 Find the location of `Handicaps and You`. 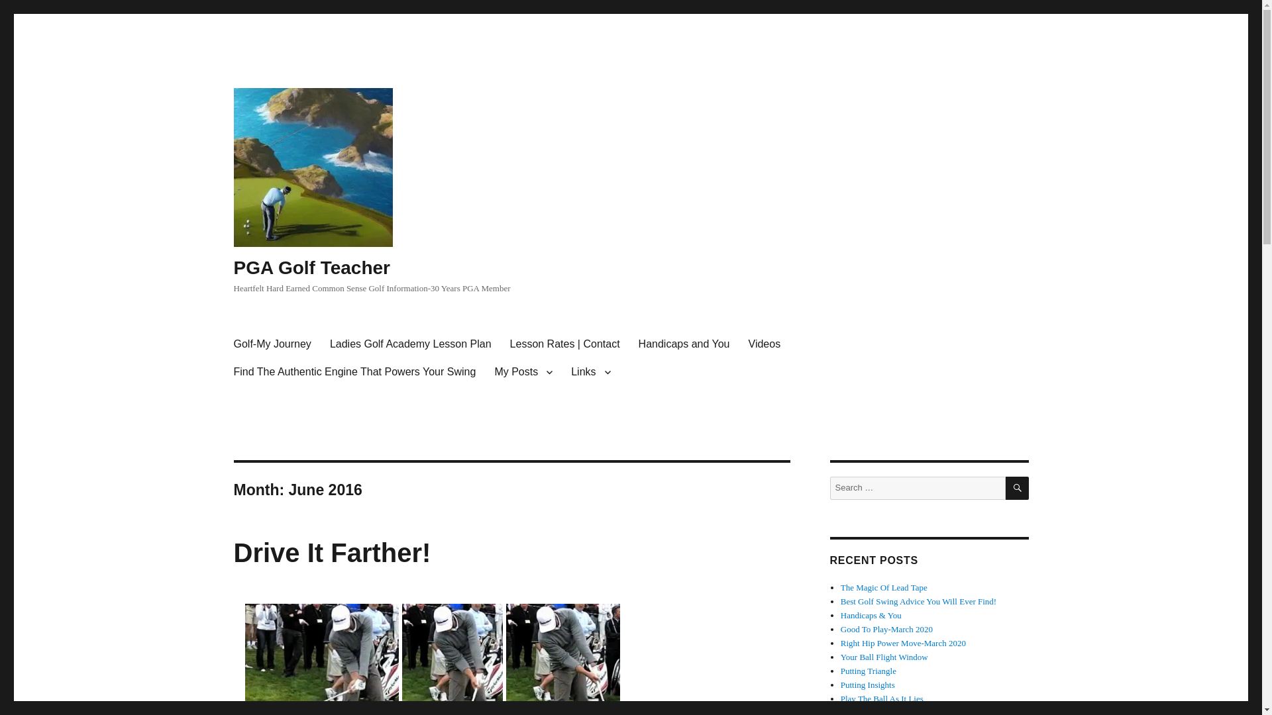

Handicaps and You is located at coordinates (684, 344).